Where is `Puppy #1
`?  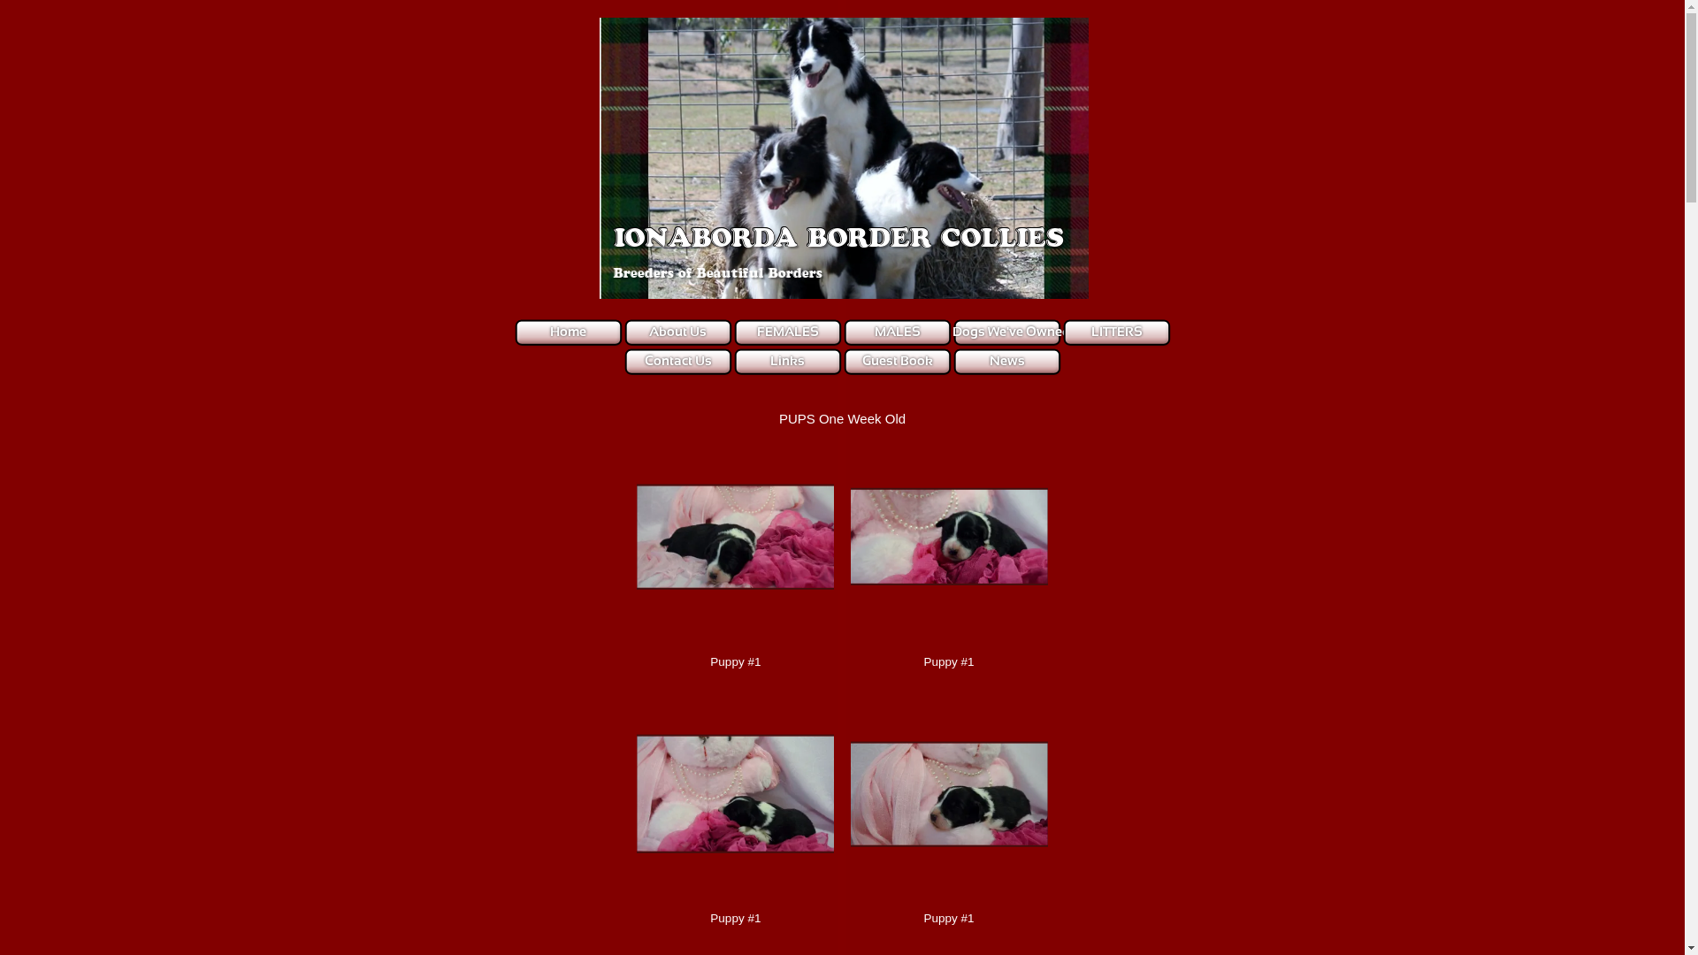
Puppy #1
 is located at coordinates (736, 538).